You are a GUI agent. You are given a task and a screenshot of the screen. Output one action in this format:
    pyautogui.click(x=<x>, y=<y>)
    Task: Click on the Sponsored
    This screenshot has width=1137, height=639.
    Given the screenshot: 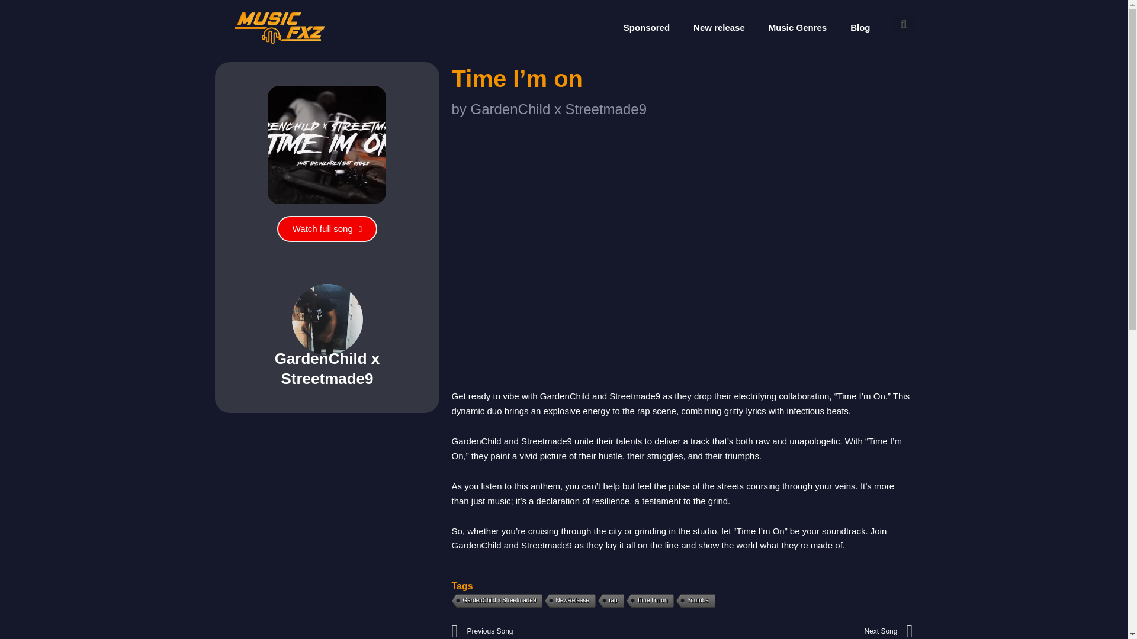 What is the action you would take?
    pyautogui.click(x=797, y=631)
    